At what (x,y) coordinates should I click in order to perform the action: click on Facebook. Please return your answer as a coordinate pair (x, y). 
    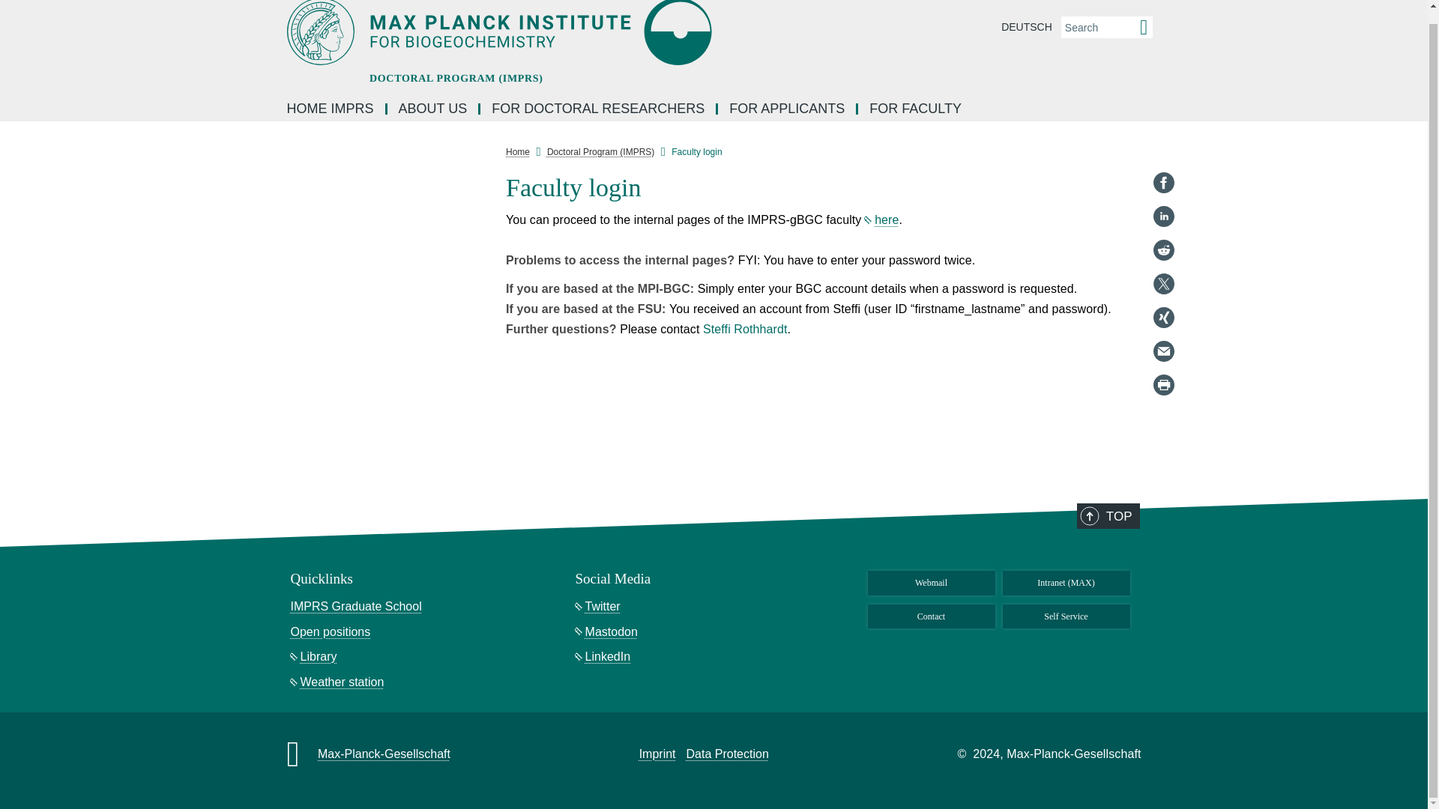
    Looking at the image, I should click on (1163, 169).